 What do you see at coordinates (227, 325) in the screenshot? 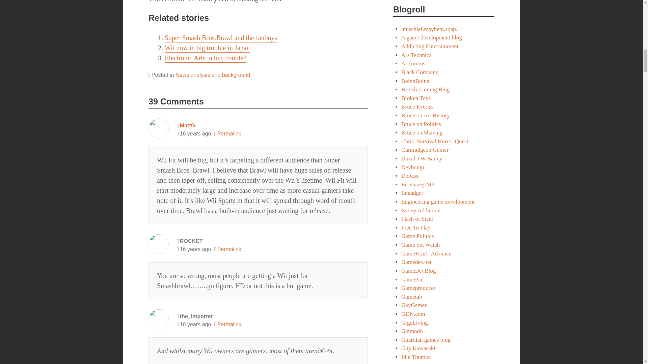
I see `Permalink` at bounding box center [227, 325].